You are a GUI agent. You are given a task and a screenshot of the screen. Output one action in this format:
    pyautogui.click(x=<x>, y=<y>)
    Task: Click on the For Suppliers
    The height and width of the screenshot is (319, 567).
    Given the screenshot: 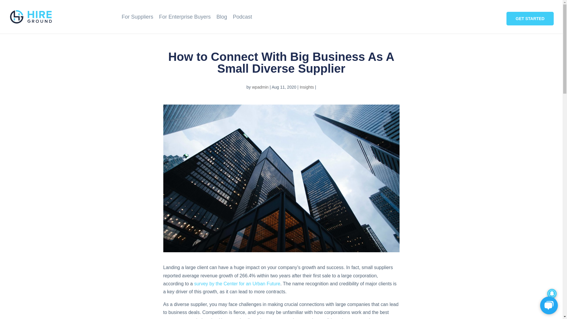 What is the action you would take?
    pyautogui.click(x=137, y=24)
    